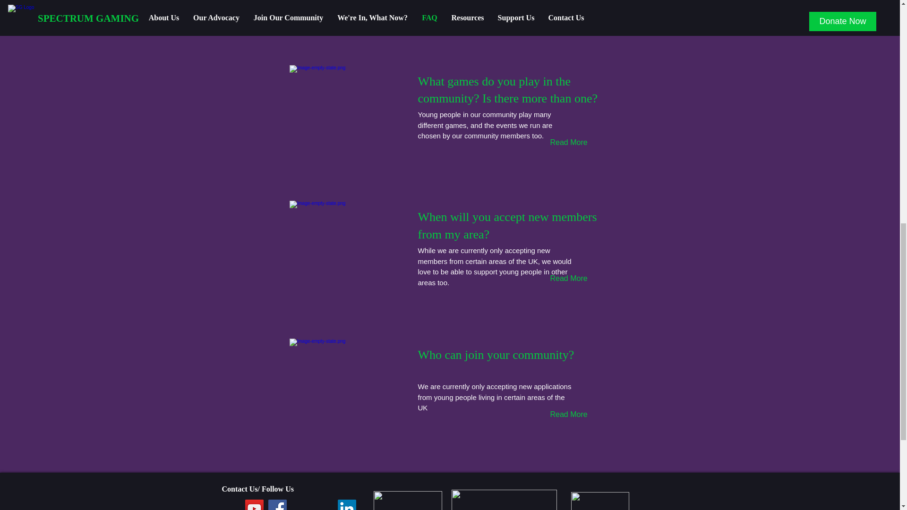 The width and height of the screenshot is (907, 510). What do you see at coordinates (350, 387) in the screenshot?
I see `Video Game Console Blue .jpg` at bounding box center [350, 387].